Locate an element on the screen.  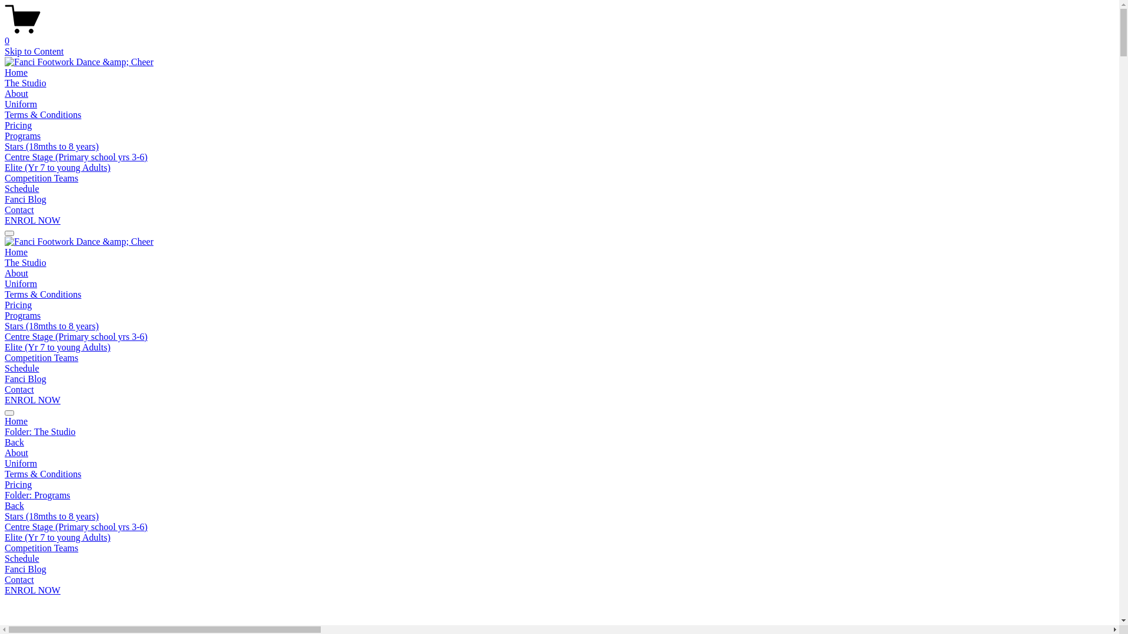
Folder: The Studio is located at coordinates (559, 432).